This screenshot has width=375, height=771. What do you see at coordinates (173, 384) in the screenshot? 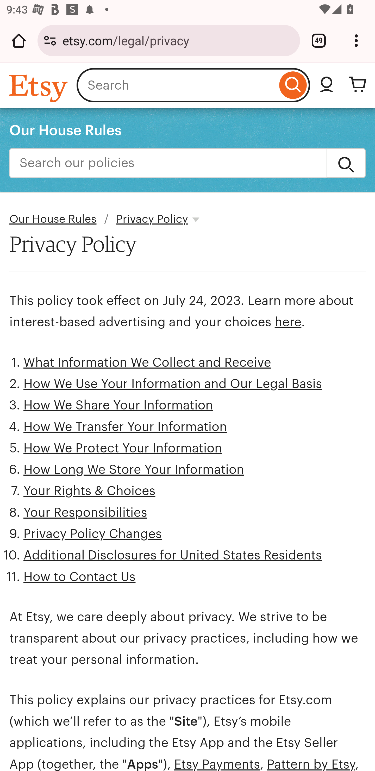
I see `How We Use Your Information and Our Legal Basis` at bounding box center [173, 384].